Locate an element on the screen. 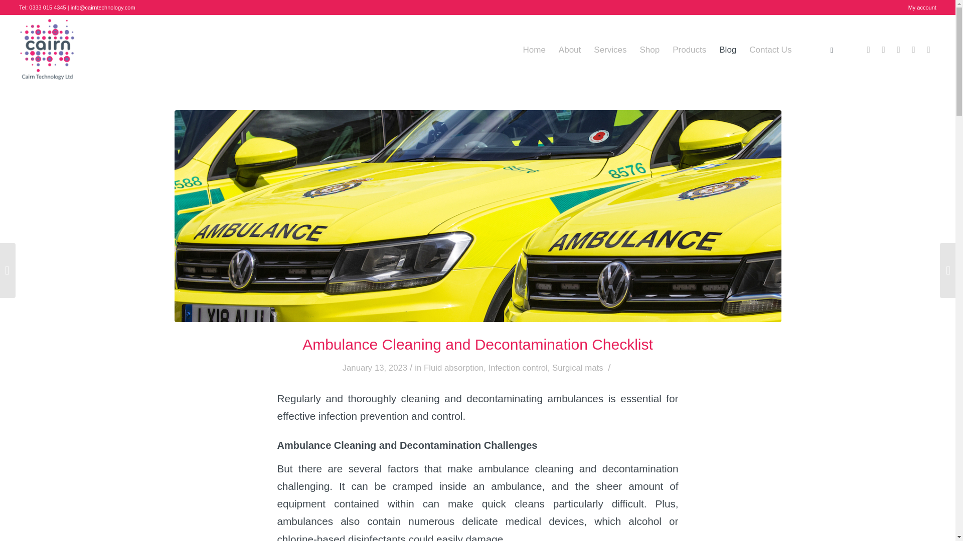  Facebook is located at coordinates (869, 50).